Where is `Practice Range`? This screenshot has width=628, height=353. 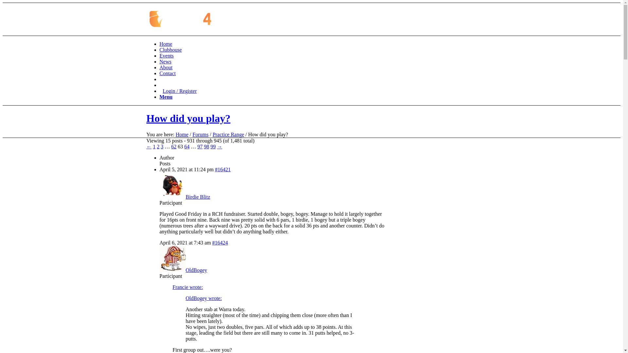
Practice Range is located at coordinates (228, 135).